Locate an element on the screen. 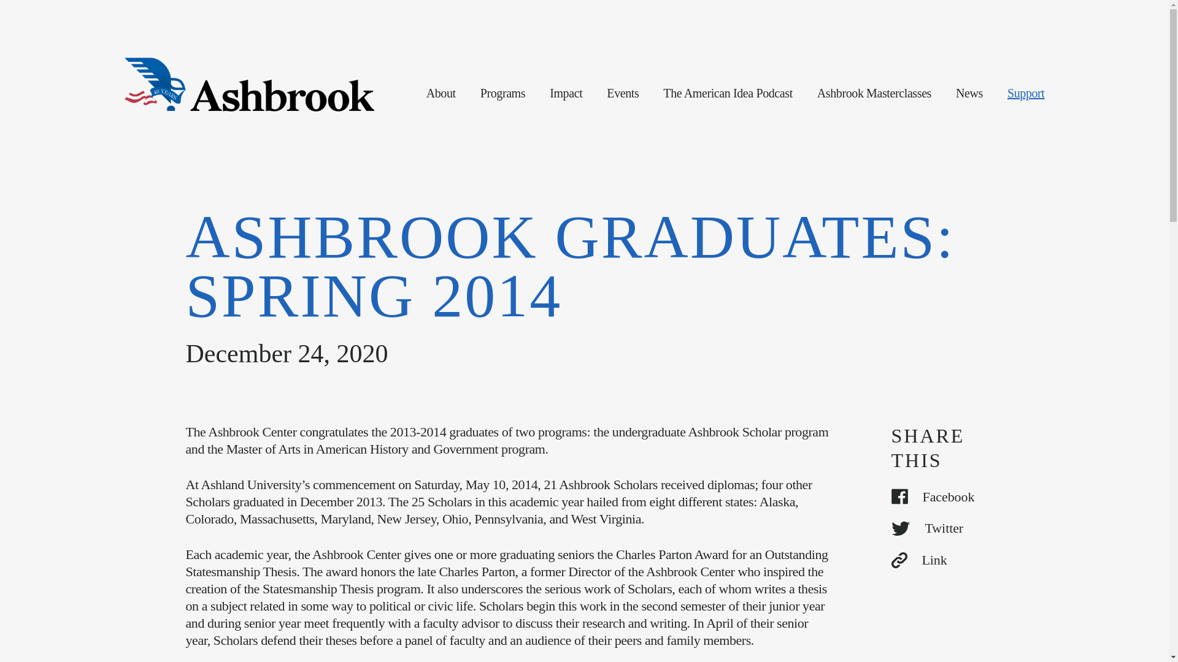  Twitter is located at coordinates (936, 528).